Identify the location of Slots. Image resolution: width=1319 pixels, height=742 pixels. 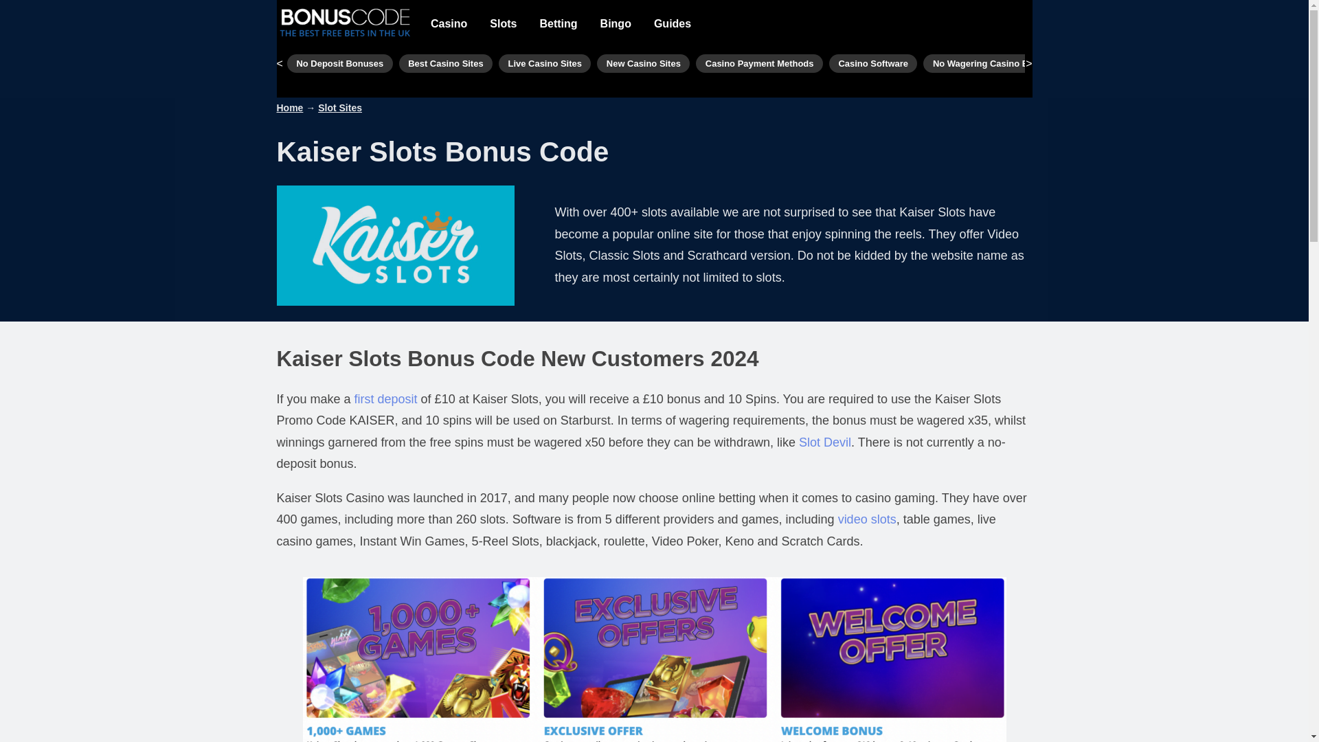
(503, 24).